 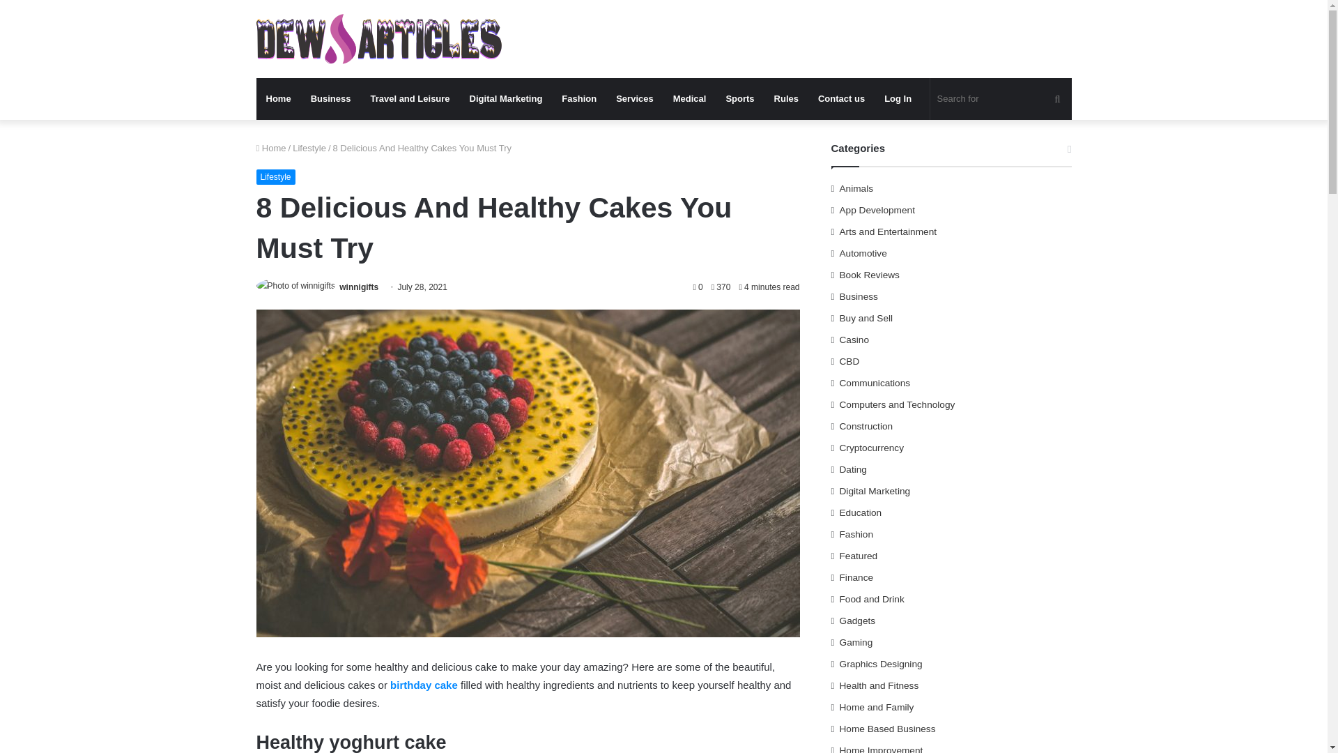 I want to click on Dew Articles, so click(x=379, y=39).